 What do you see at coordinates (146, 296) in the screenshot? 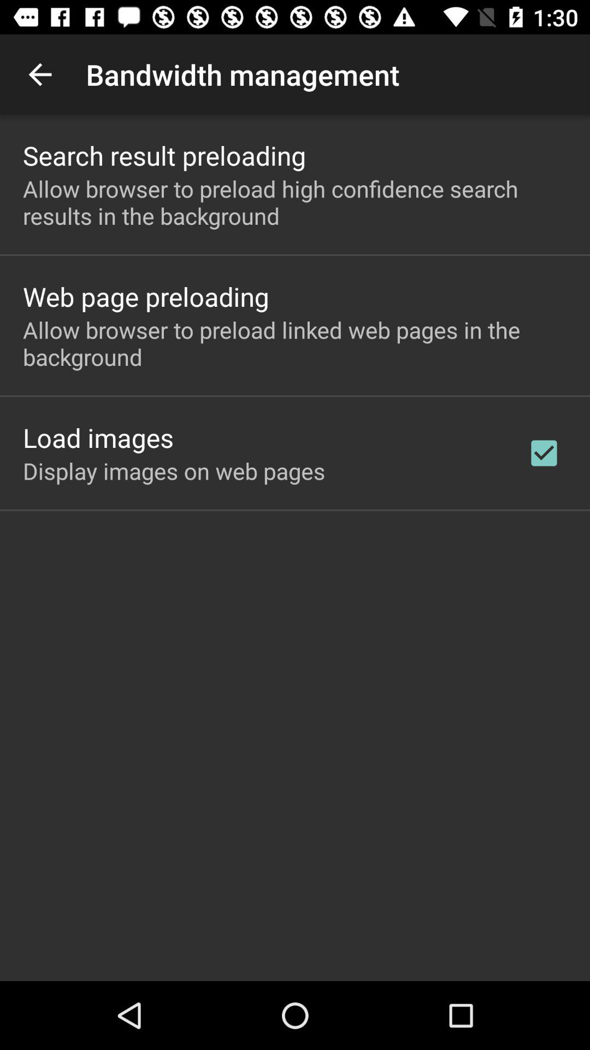
I see `select web page preloading` at bounding box center [146, 296].